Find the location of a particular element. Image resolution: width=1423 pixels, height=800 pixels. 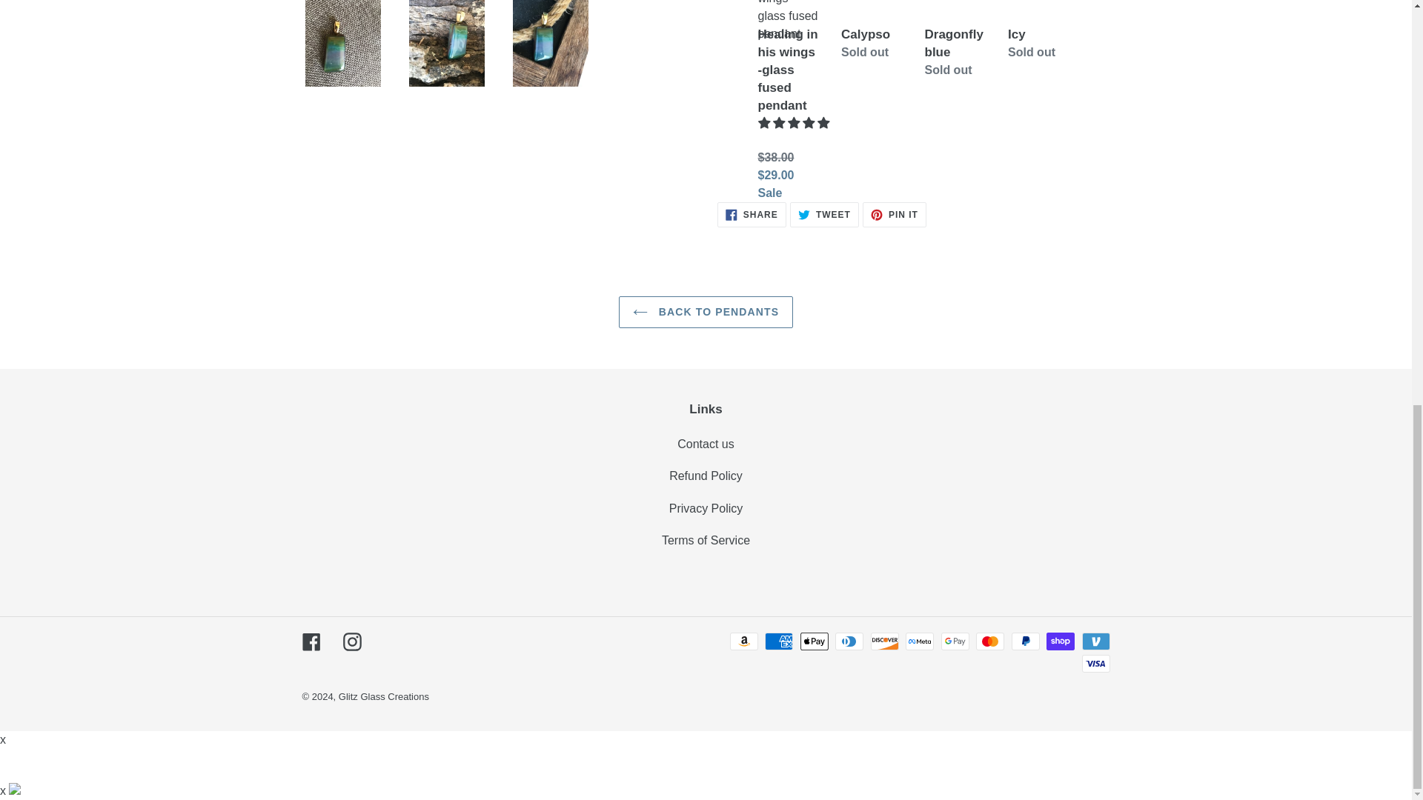

Calypso is located at coordinates (706, 476).